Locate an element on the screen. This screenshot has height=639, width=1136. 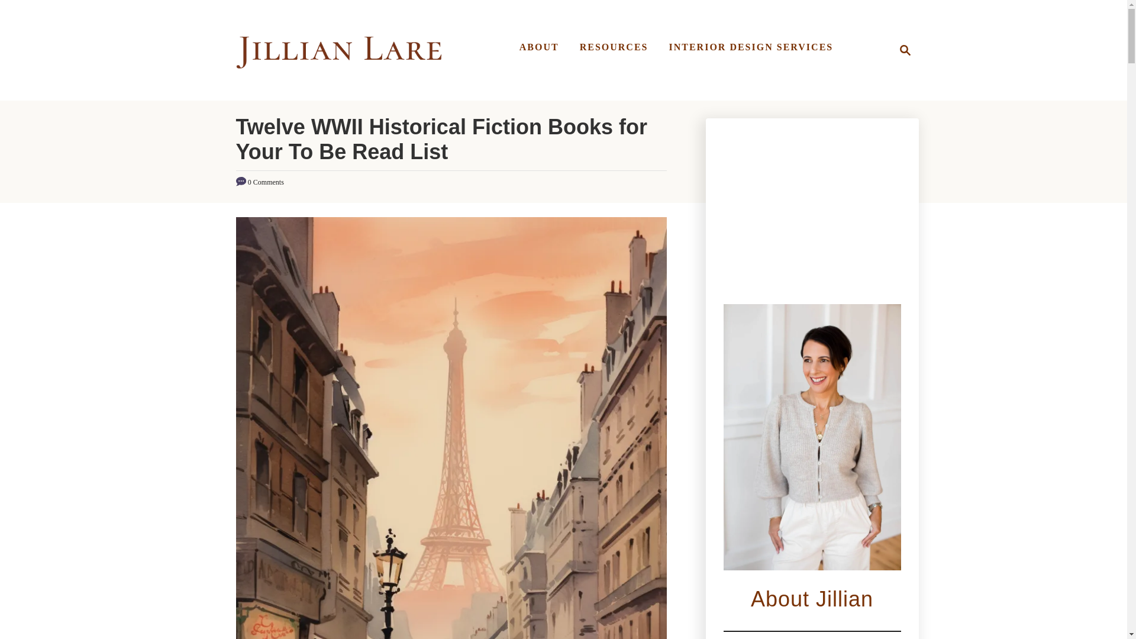
RESOURCES is located at coordinates (902, 50).